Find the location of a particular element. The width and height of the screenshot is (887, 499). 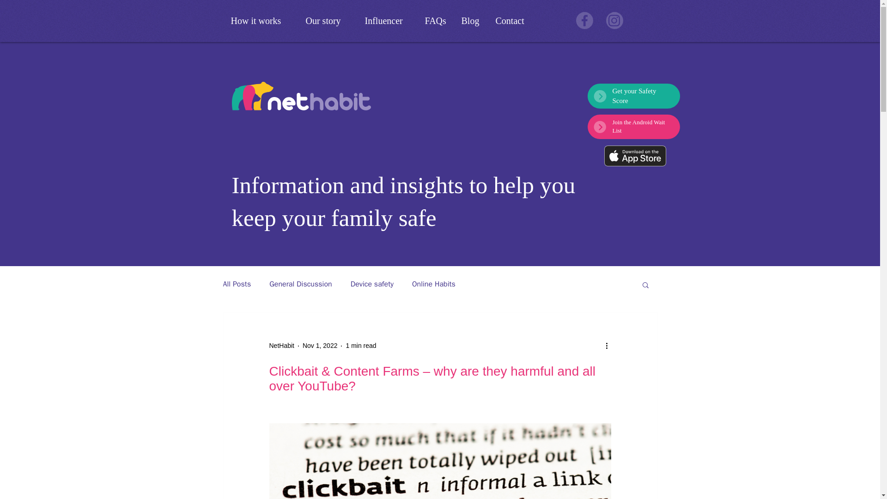

How it works is located at coordinates (261, 21).